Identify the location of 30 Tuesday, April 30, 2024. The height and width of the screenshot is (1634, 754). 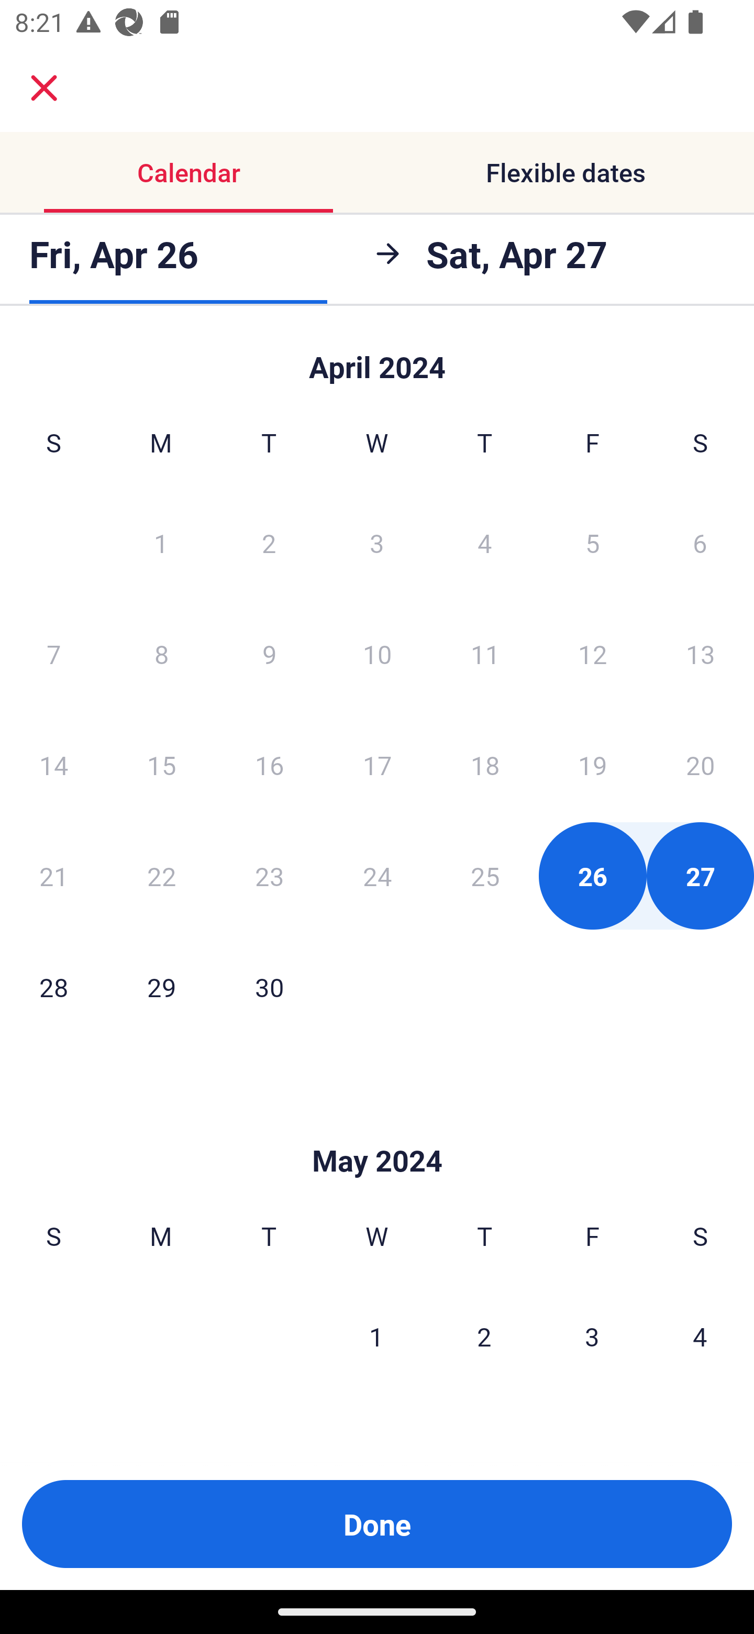
(269, 987).